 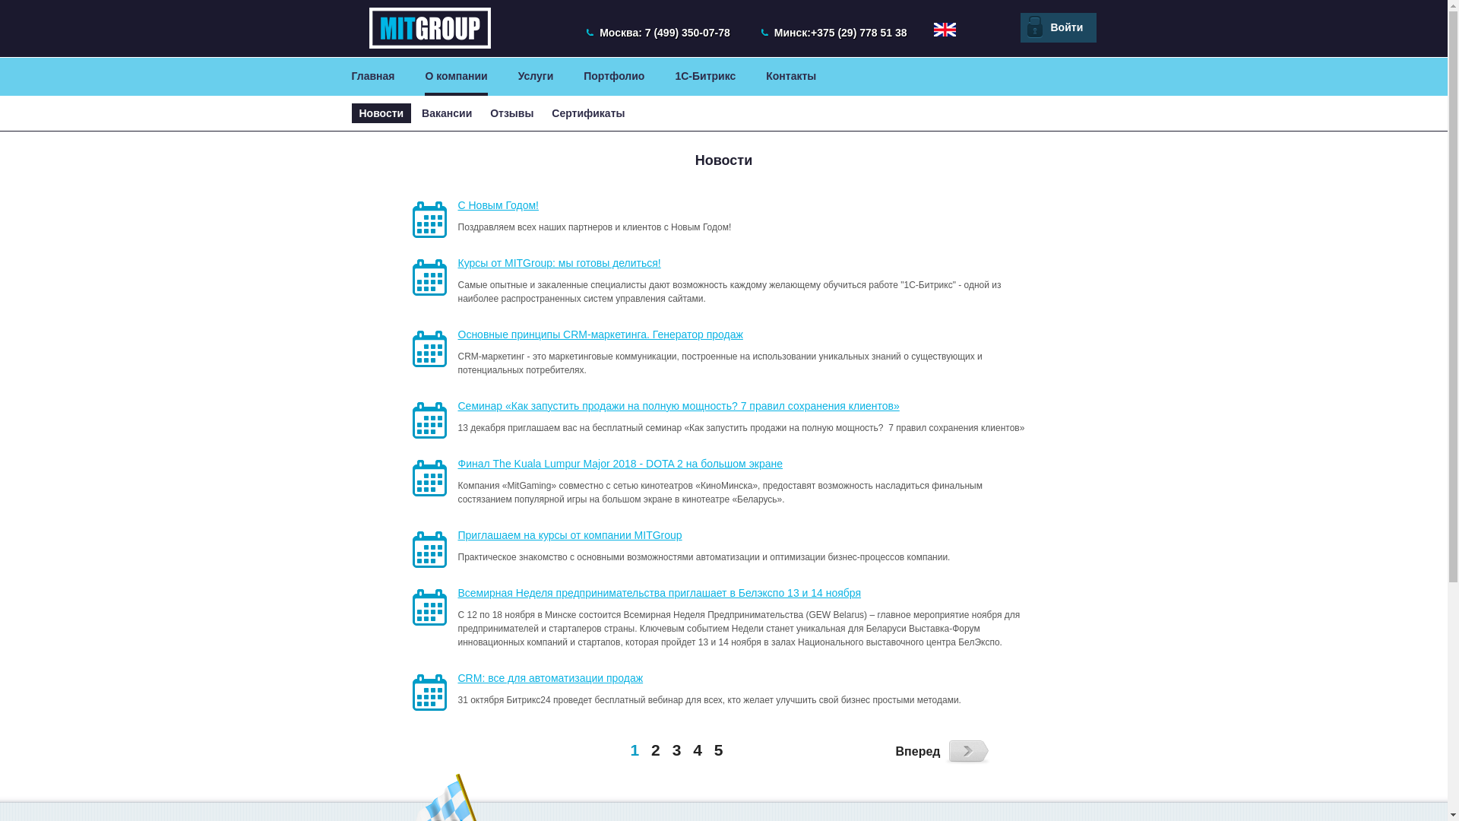 I want to click on 5, so click(x=719, y=750).